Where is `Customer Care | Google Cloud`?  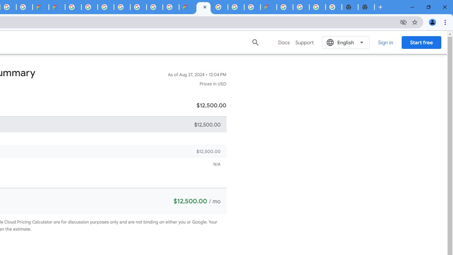
Customer Care | Google Cloud is located at coordinates (187, 7).